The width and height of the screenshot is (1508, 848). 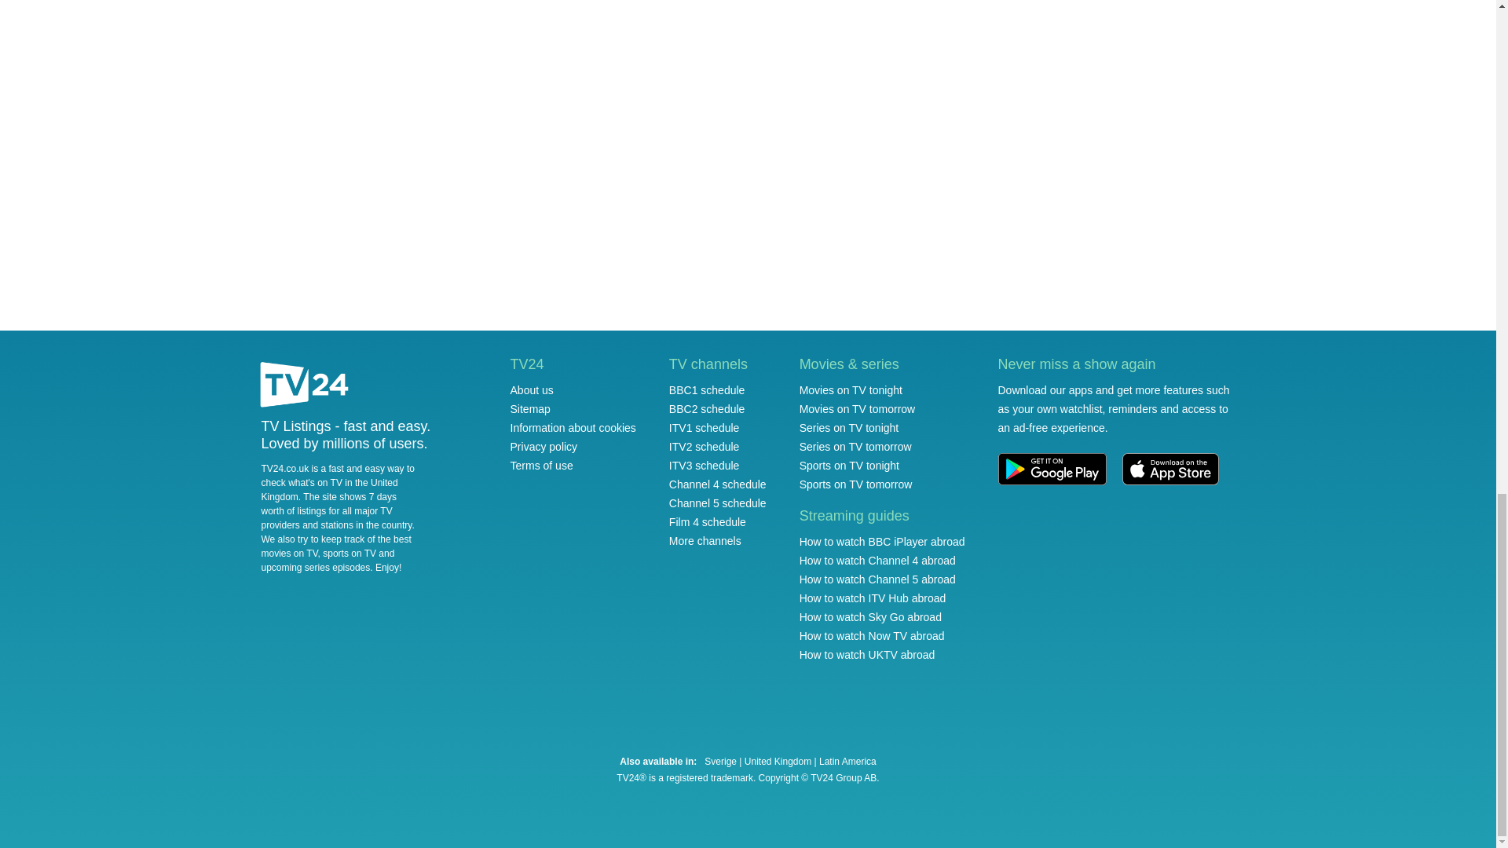 I want to click on Film 4 schedule, so click(x=708, y=521).